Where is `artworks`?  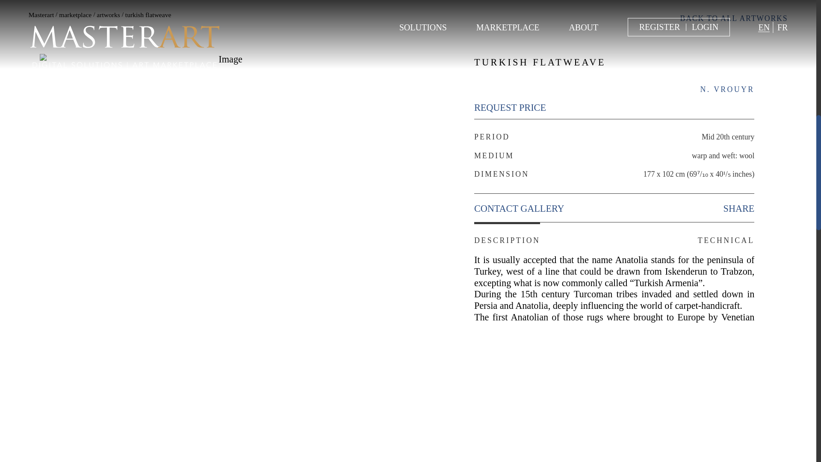 artworks is located at coordinates (108, 15).